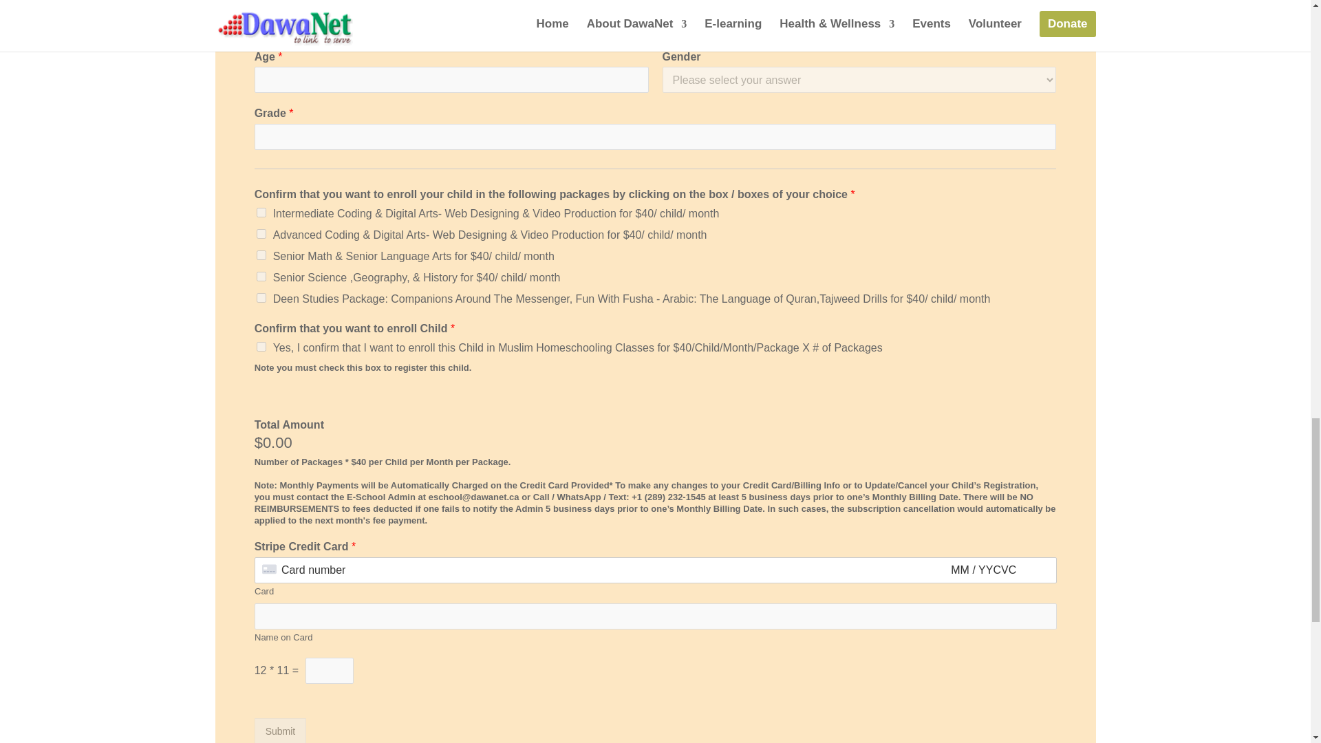 The width and height of the screenshot is (1321, 743). I want to click on 6, so click(261, 255).